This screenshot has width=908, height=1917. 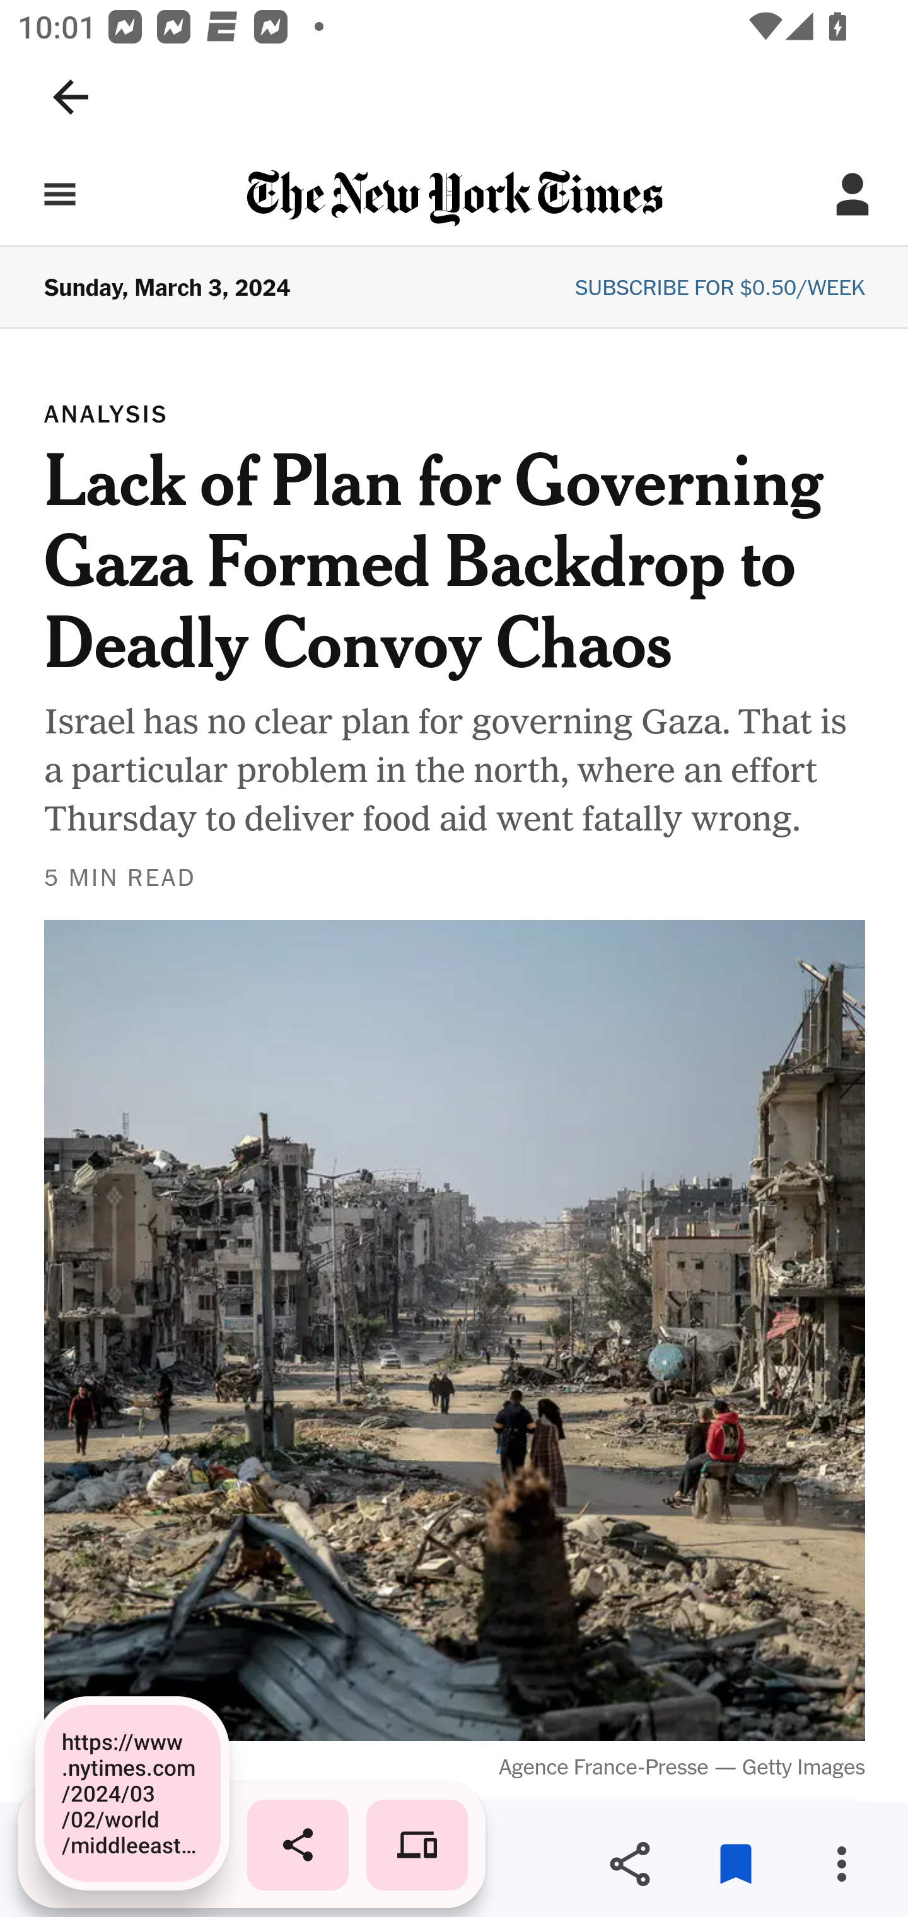 I want to click on New York Times homepage, so click(x=454, y=199).